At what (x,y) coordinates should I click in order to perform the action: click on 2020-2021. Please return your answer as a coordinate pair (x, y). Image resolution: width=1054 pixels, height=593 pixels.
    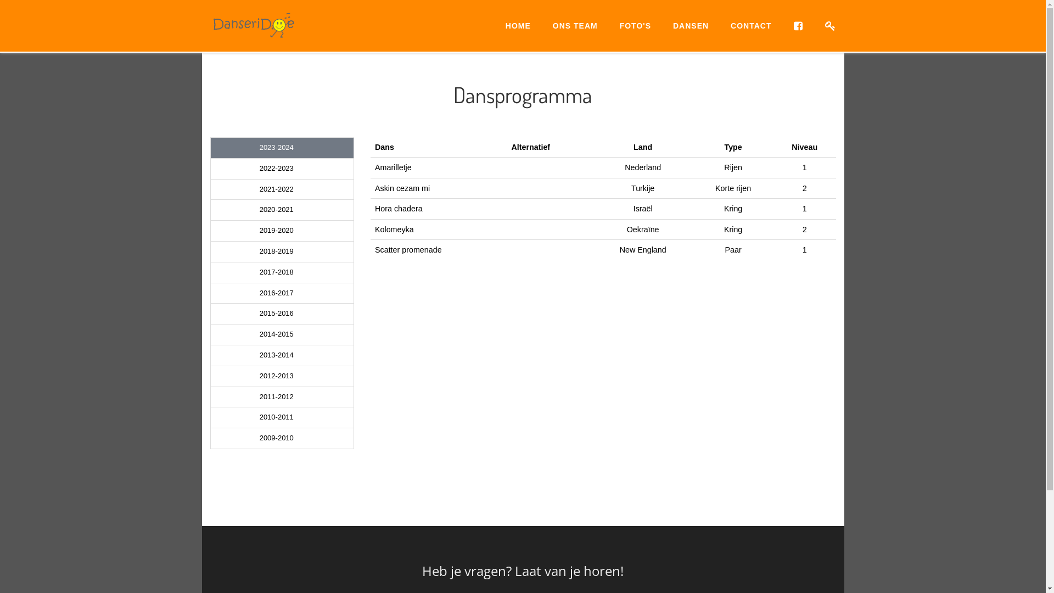
    Looking at the image, I should click on (282, 210).